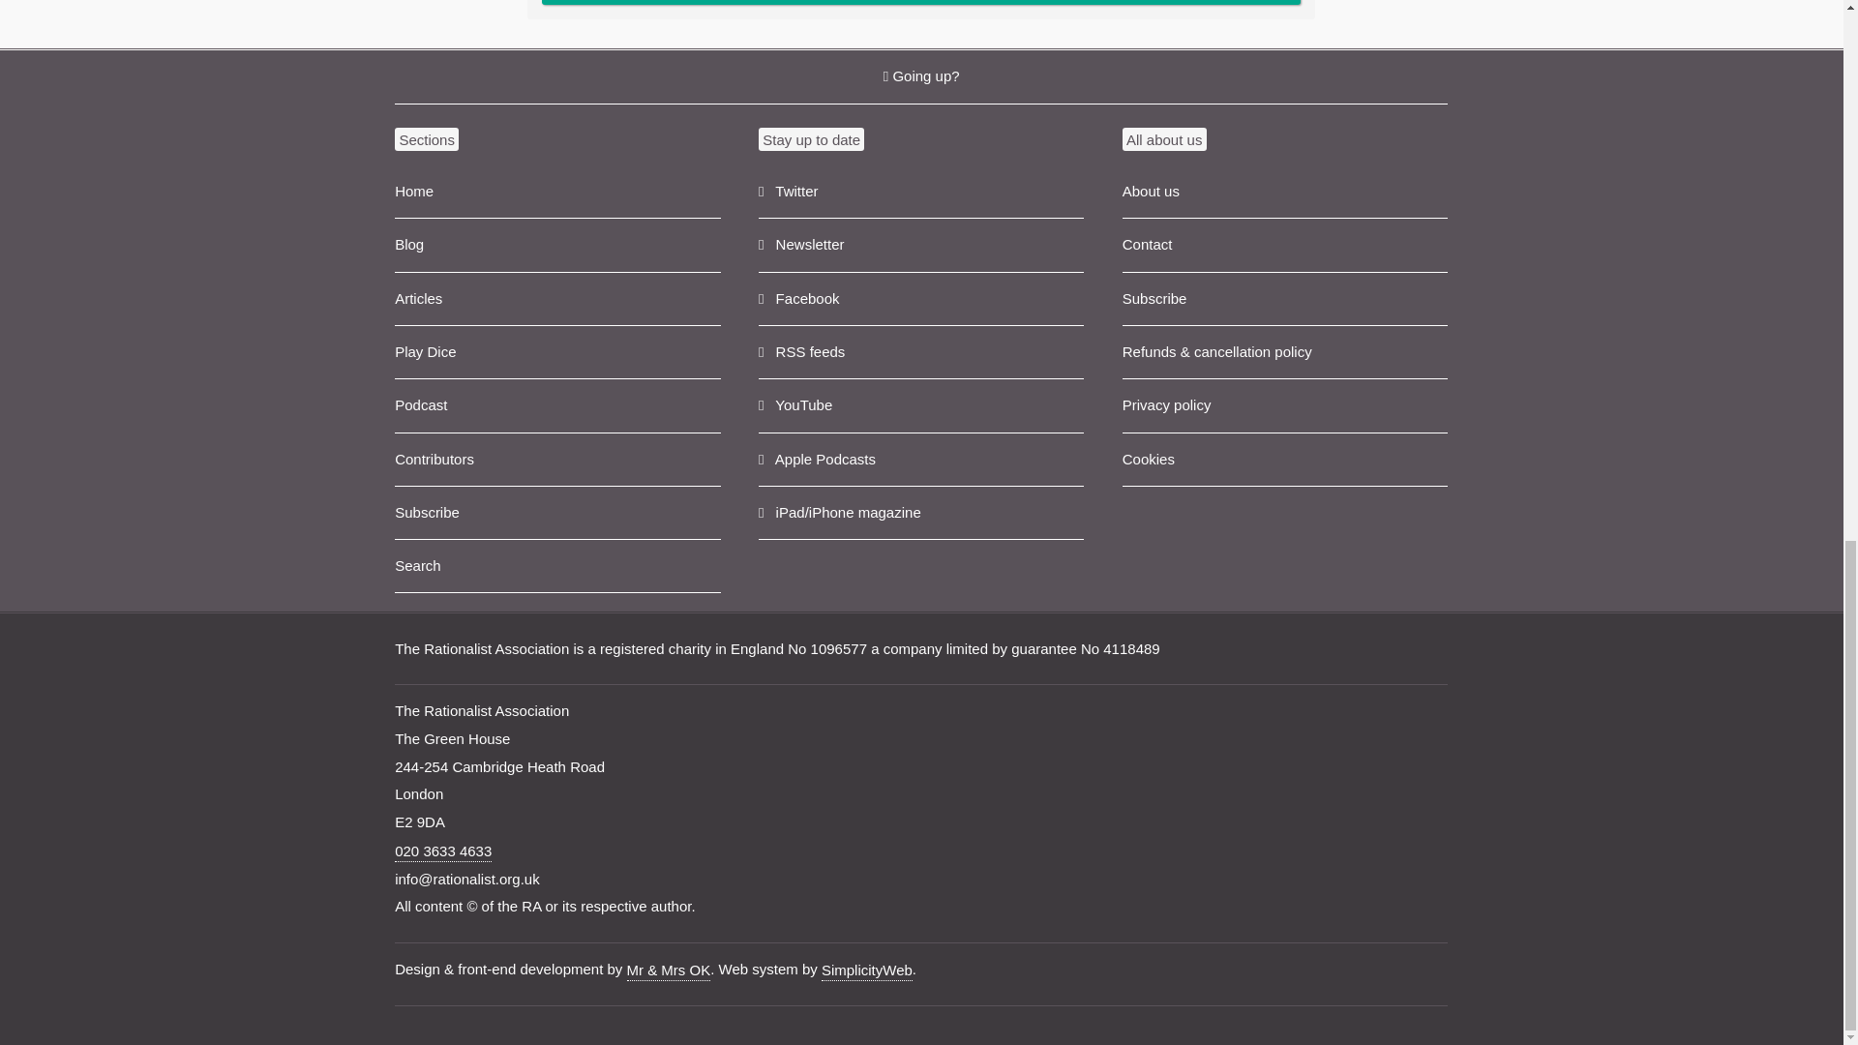 This screenshot has height=1045, width=1858. What do you see at coordinates (920, 352) in the screenshot?
I see `RSS feeds` at bounding box center [920, 352].